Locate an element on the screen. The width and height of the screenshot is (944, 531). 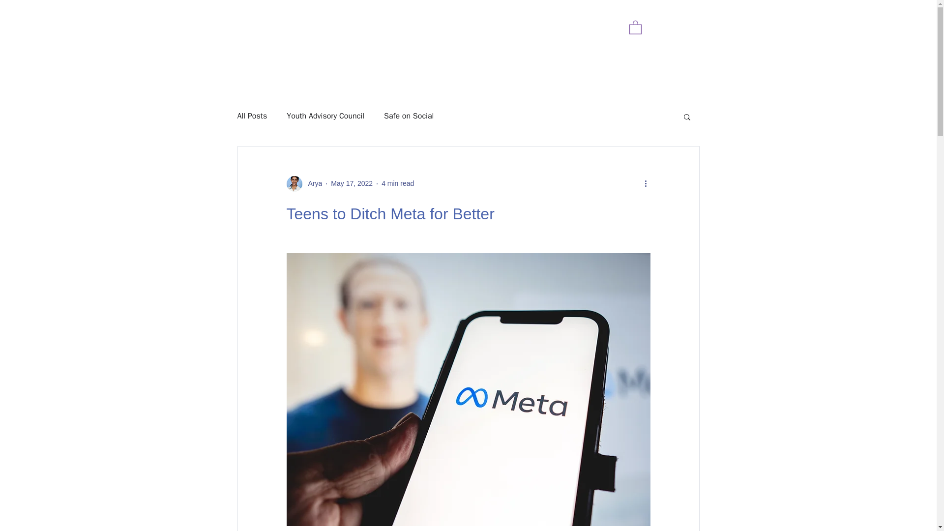
Safe on Social is located at coordinates (409, 116).